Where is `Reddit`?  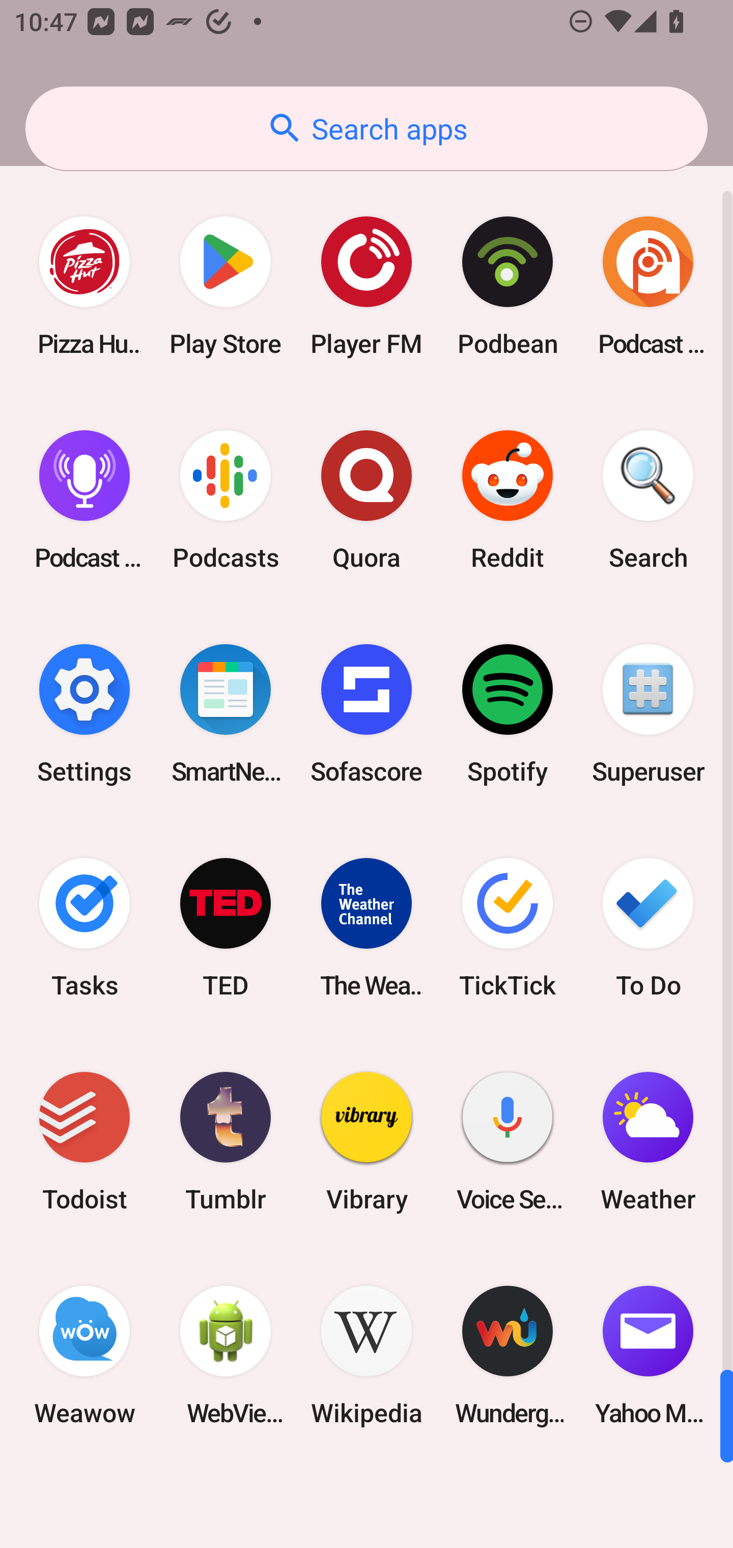 Reddit is located at coordinates (507, 500).